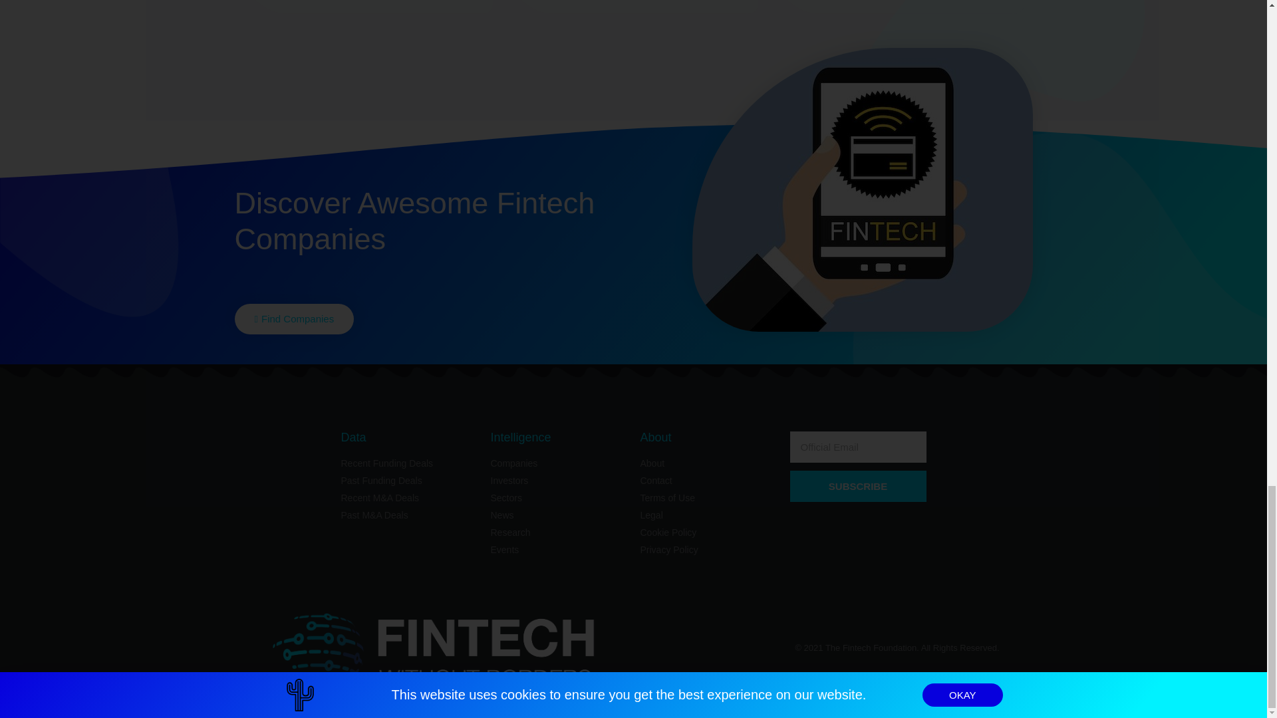 This screenshot has width=1277, height=718. What do you see at coordinates (559, 515) in the screenshot?
I see `News` at bounding box center [559, 515].